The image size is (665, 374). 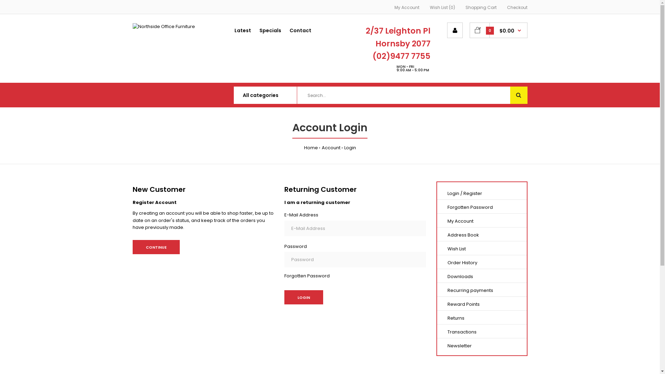 I want to click on My Account, so click(x=461, y=221).